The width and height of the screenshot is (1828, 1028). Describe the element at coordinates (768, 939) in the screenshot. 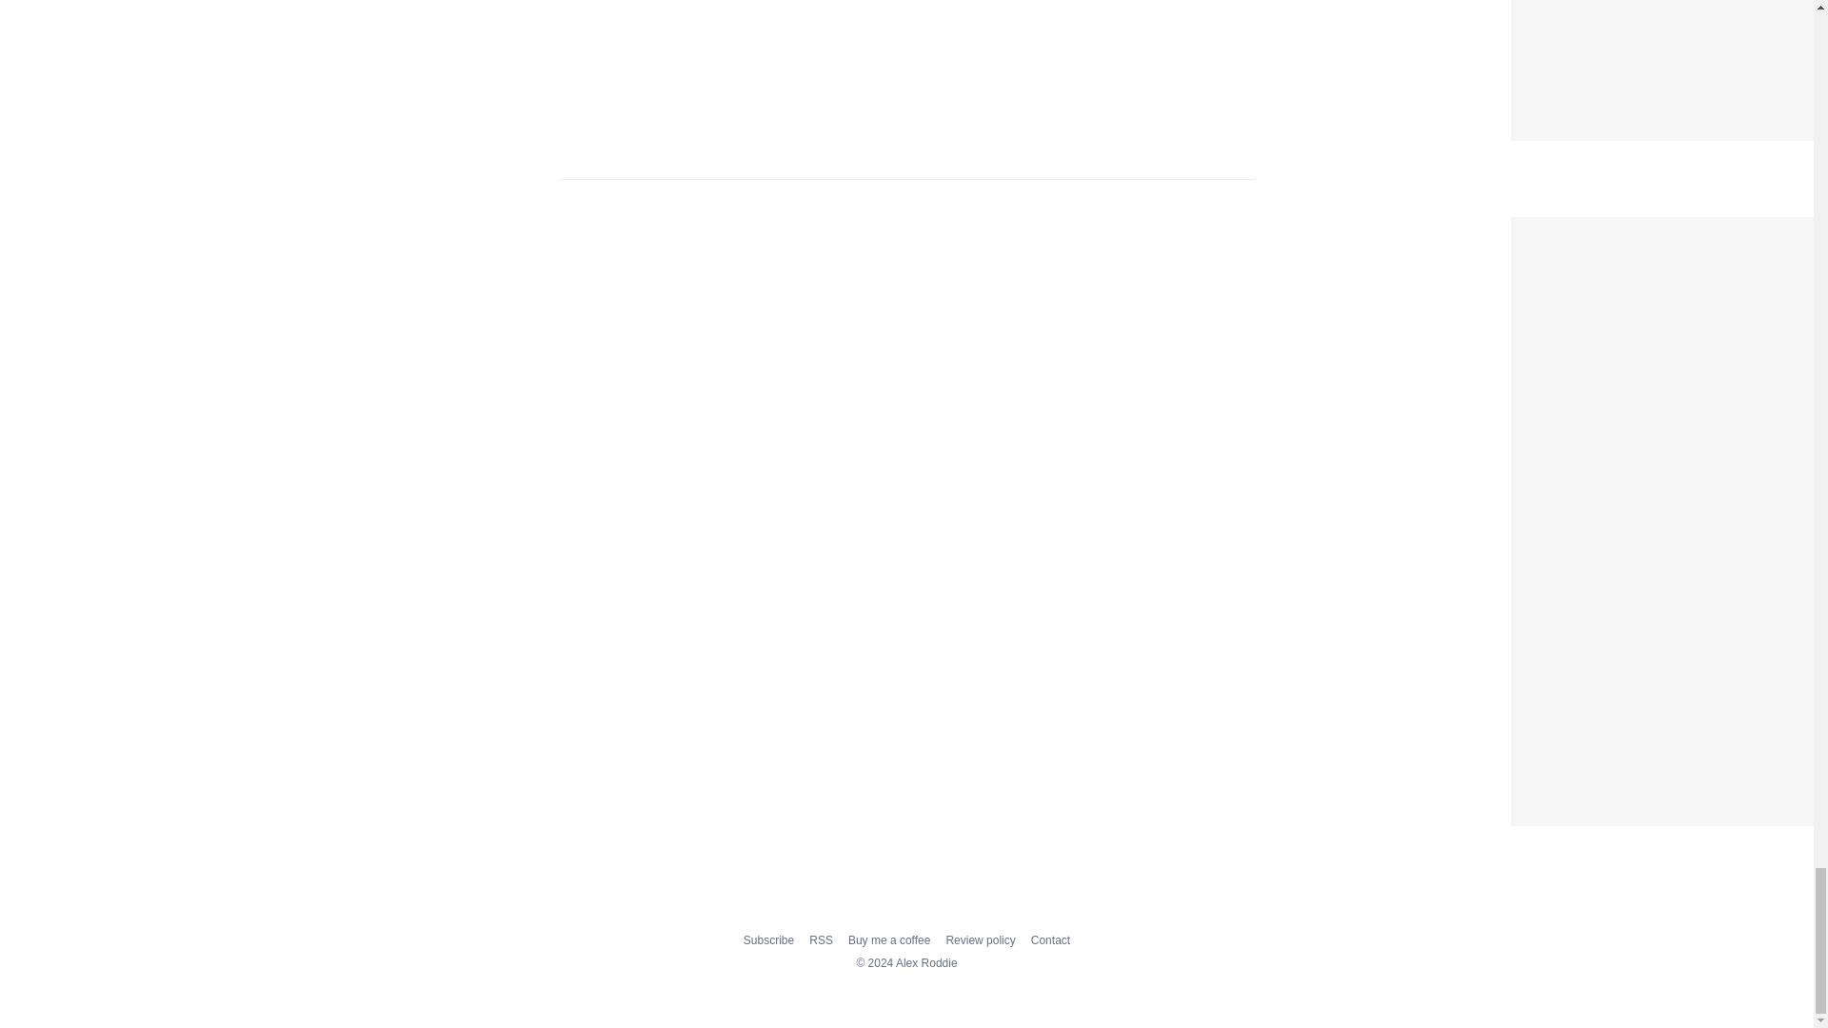

I see `Subscribe` at that location.